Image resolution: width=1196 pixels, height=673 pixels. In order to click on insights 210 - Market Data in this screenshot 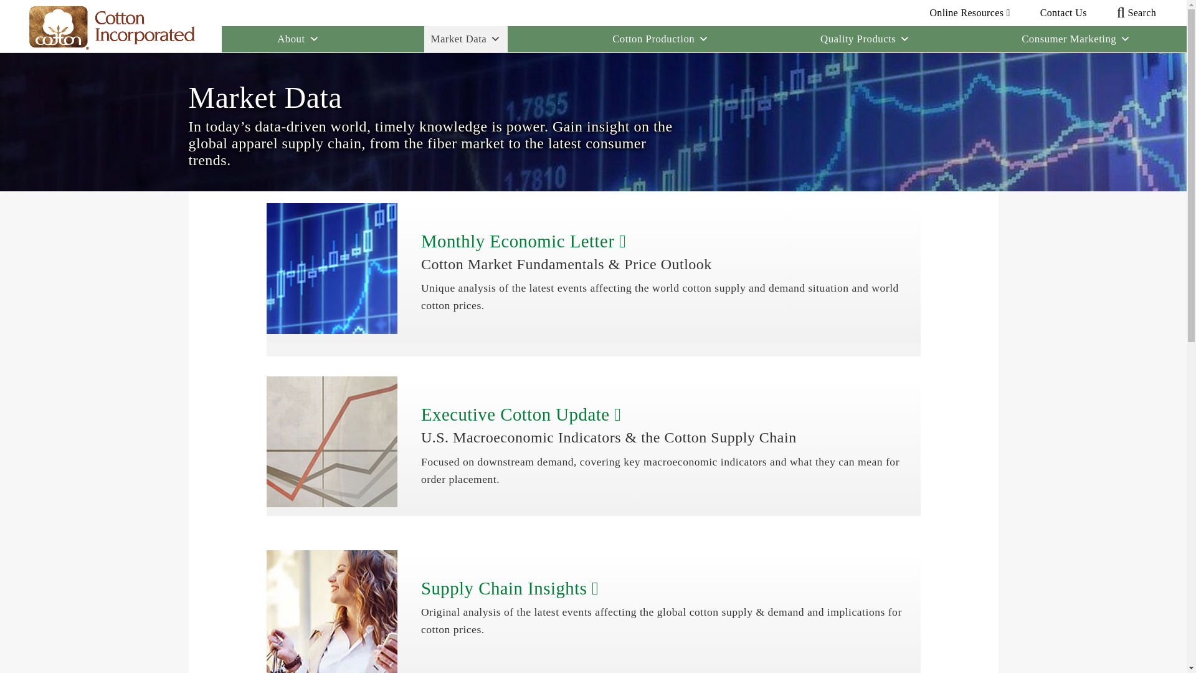, I will do `click(331, 612)`.